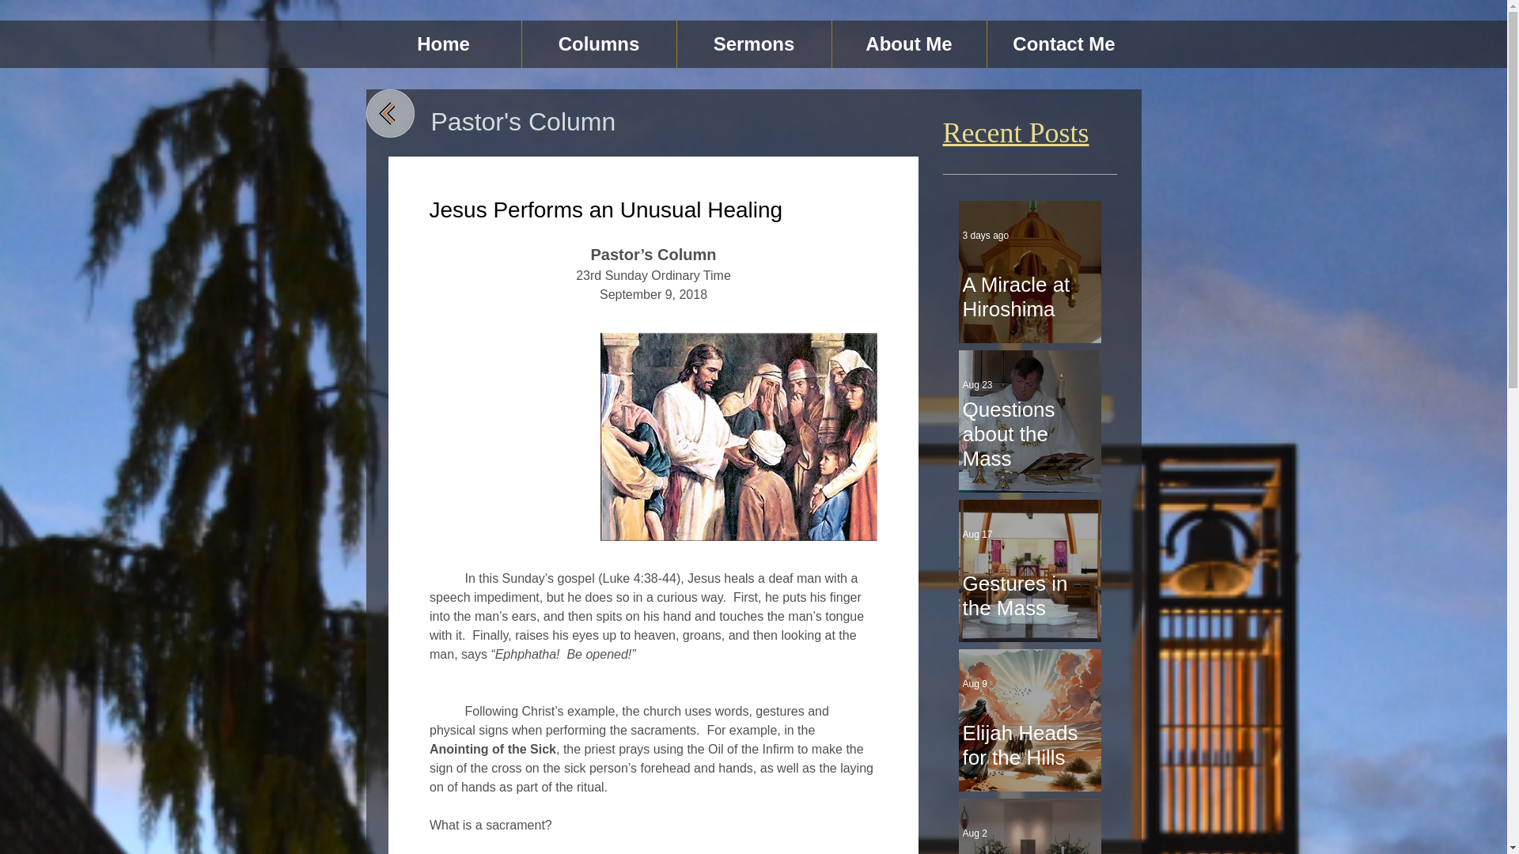 This screenshot has height=854, width=1519. What do you see at coordinates (1028, 739) in the screenshot?
I see `Elijah Heads for the Hills` at bounding box center [1028, 739].